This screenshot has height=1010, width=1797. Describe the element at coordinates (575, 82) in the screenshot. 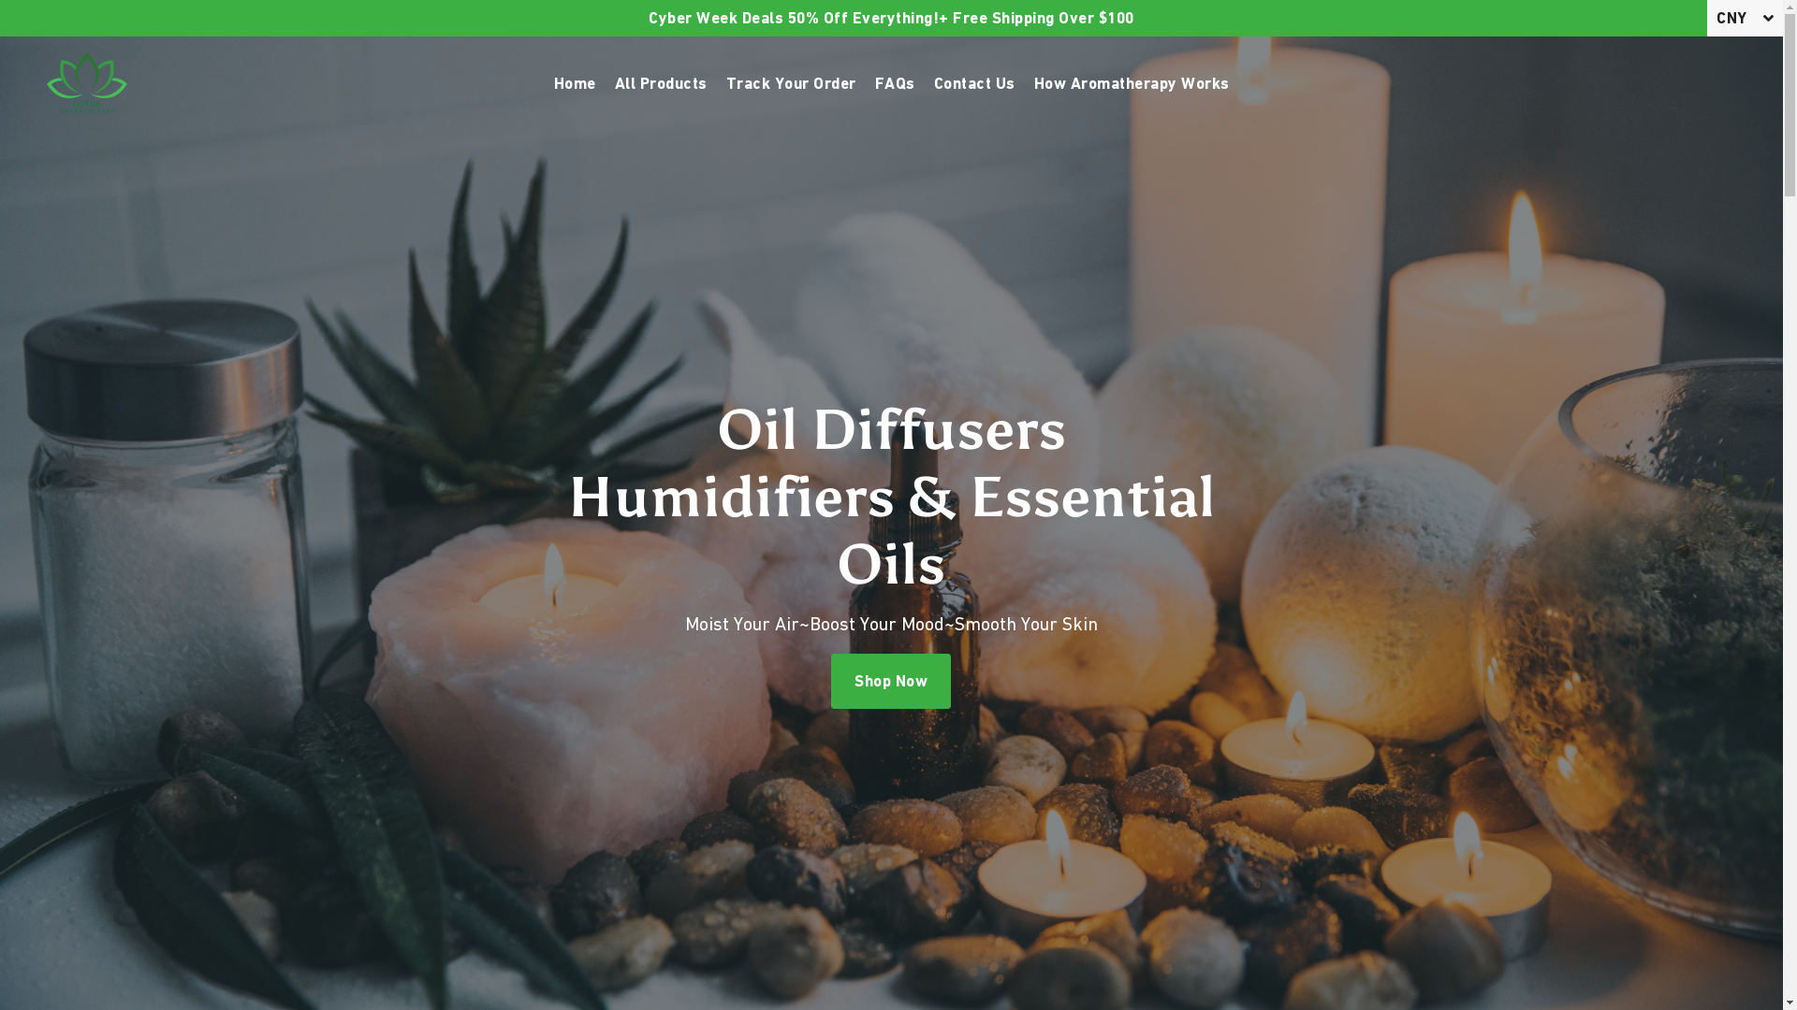

I see `Home` at that location.